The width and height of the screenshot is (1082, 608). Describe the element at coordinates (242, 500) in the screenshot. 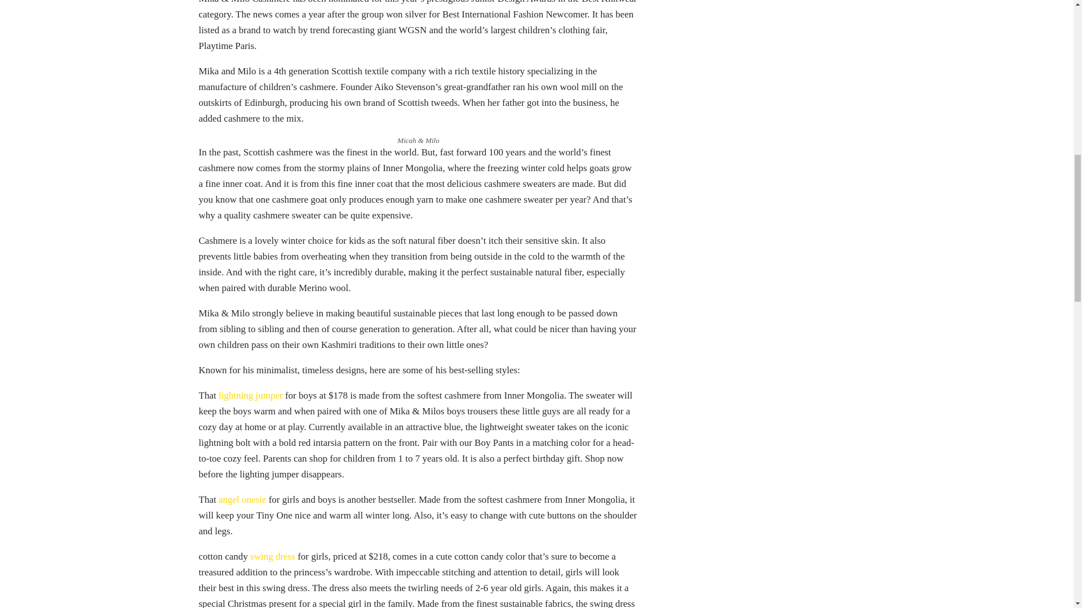

I see `angel onesie` at that location.